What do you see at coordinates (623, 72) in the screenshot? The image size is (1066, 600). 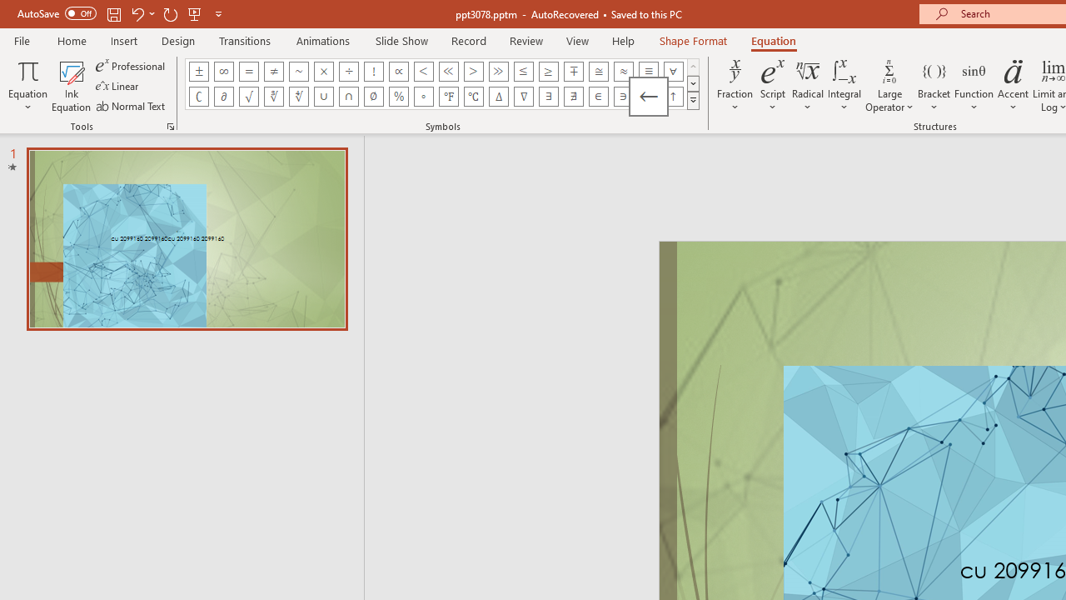 I see `Equation Symbol Almost Equal To (Asymptotic To)` at bounding box center [623, 72].